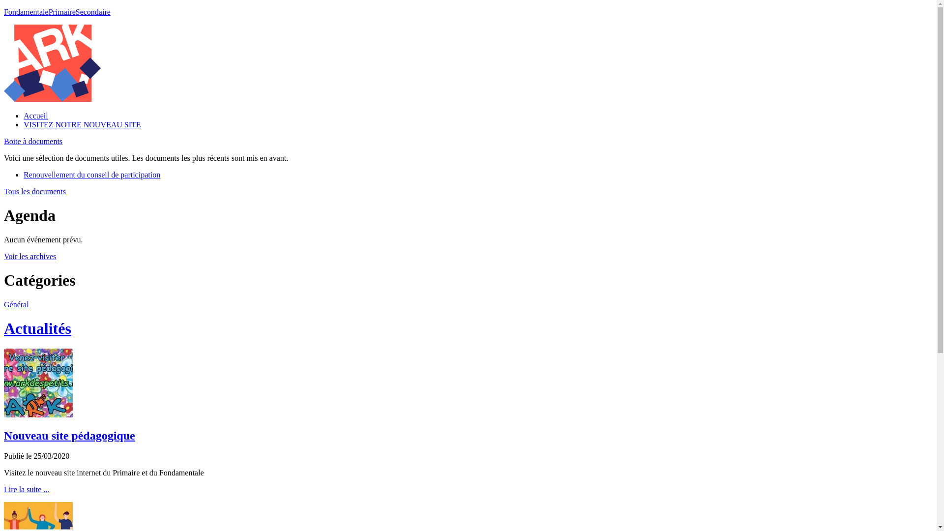 This screenshot has height=531, width=944. I want to click on Primaire, so click(62, 12).